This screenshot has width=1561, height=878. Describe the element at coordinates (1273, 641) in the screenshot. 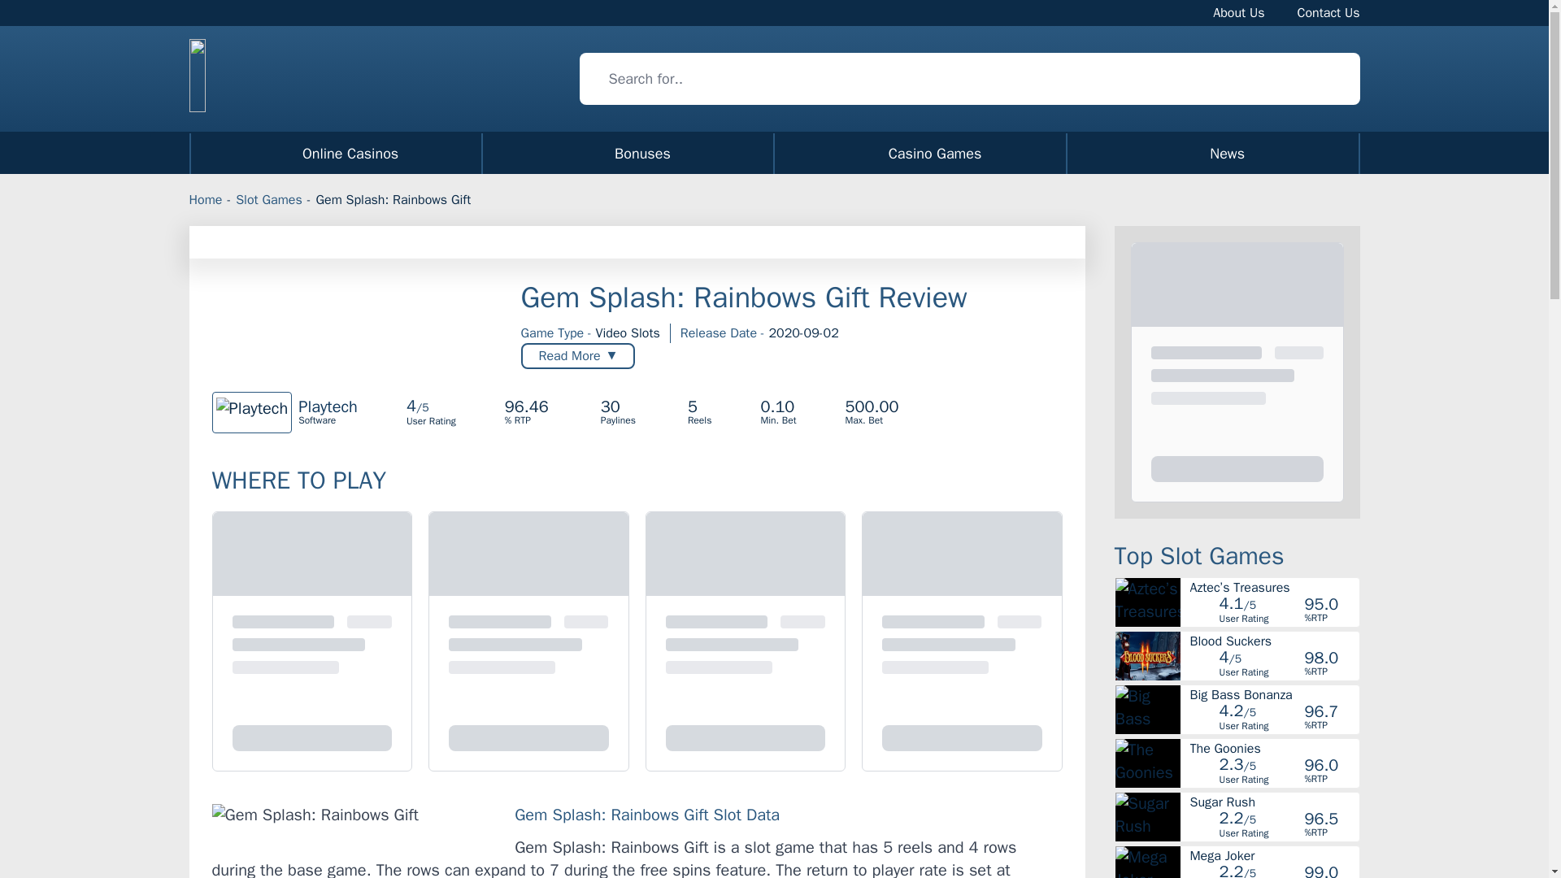

I see `Blood Suckers` at that location.